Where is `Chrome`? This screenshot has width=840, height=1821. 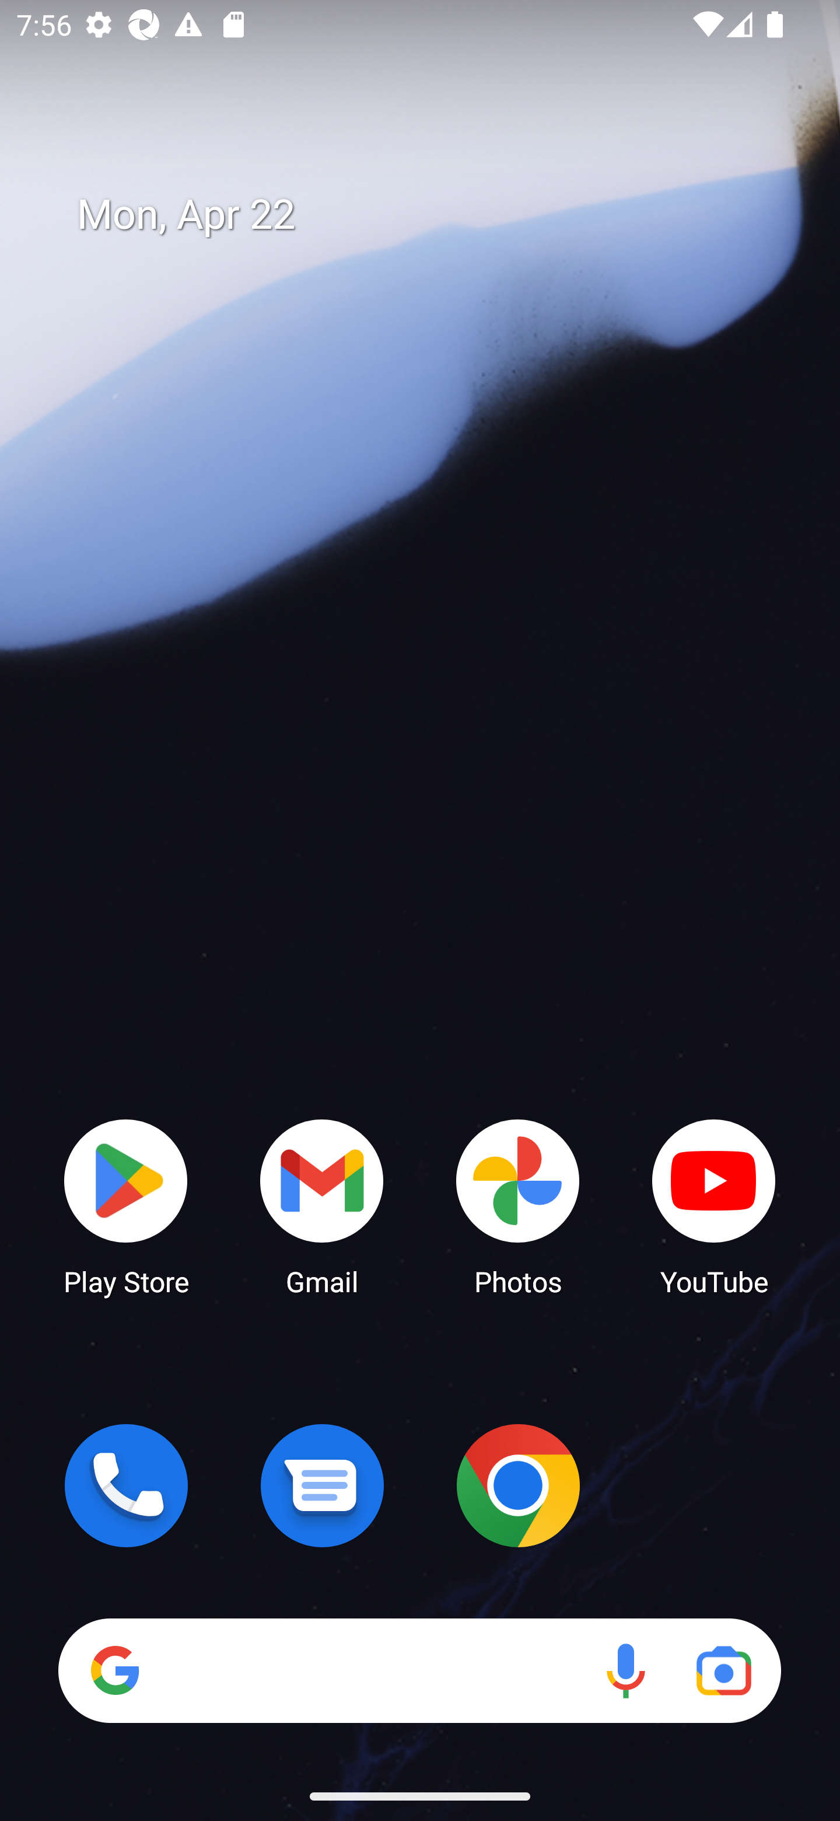 Chrome is located at coordinates (518, 1485).